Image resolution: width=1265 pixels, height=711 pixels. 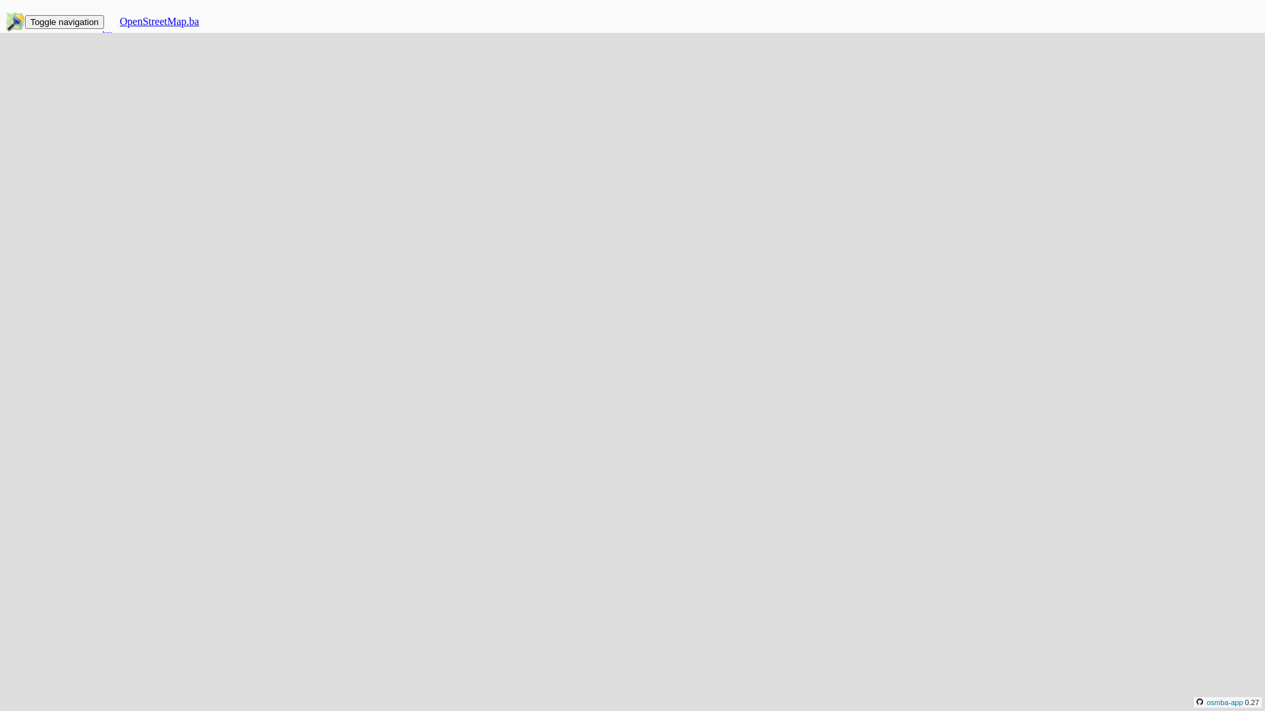 I want to click on Arhiva talk-ba, so click(x=62, y=78).